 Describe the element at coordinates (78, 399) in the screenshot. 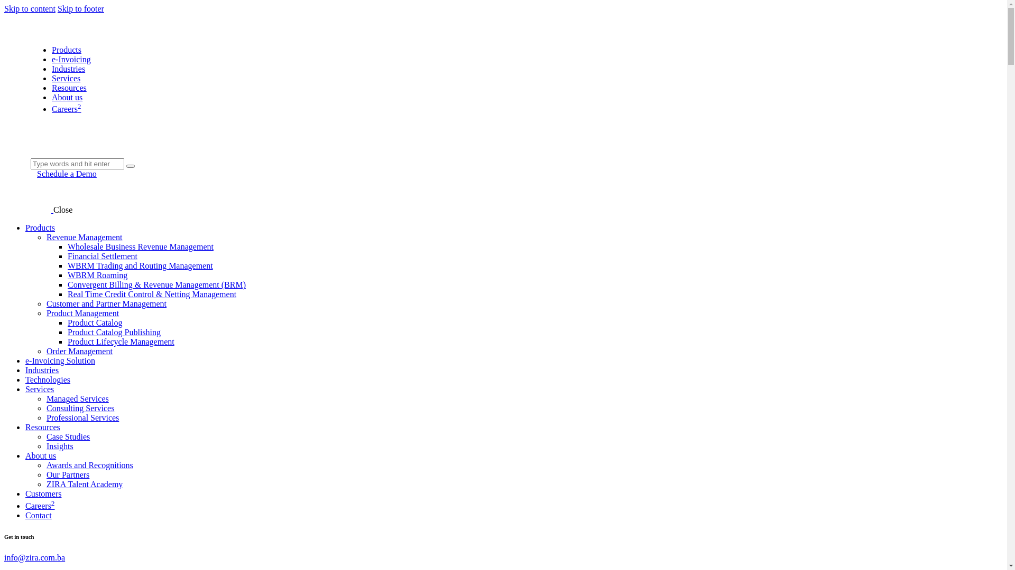

I see `Managed Services` at that location.